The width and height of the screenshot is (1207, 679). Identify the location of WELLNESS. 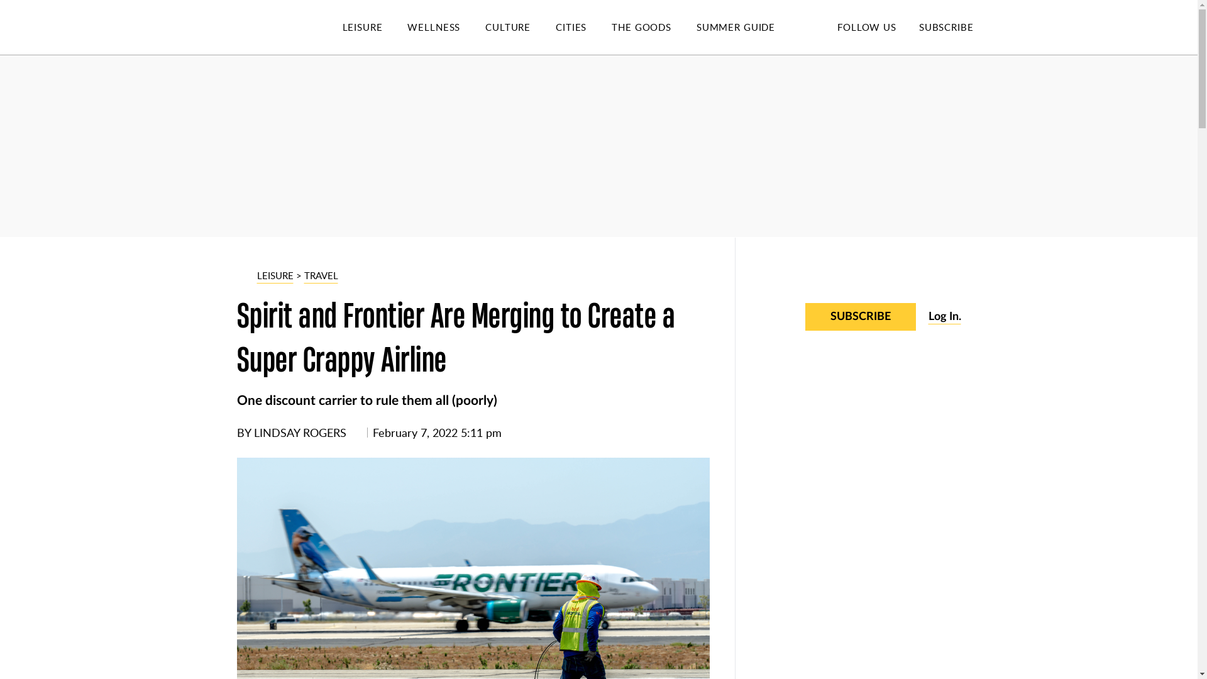
(446, 28).